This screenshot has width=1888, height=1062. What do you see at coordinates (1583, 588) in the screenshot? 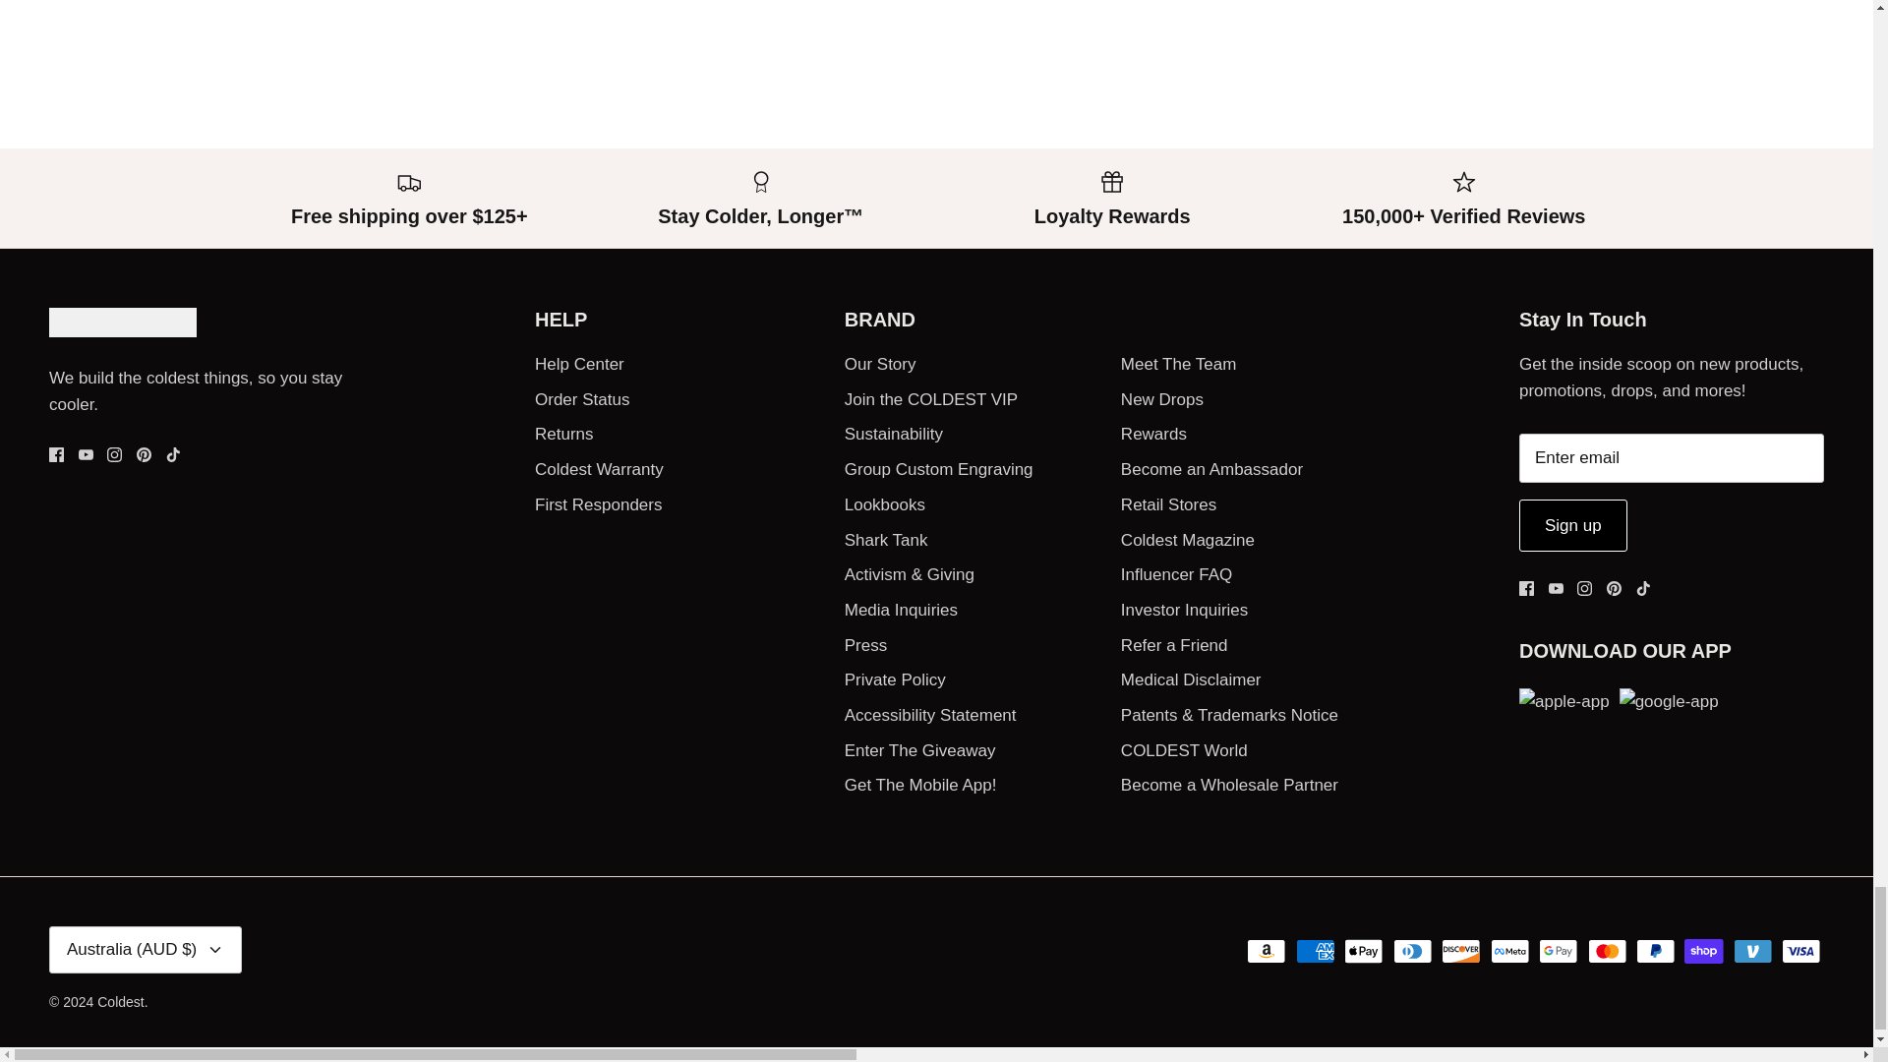
I see `Instagram` at bounding box center [1583, 588].